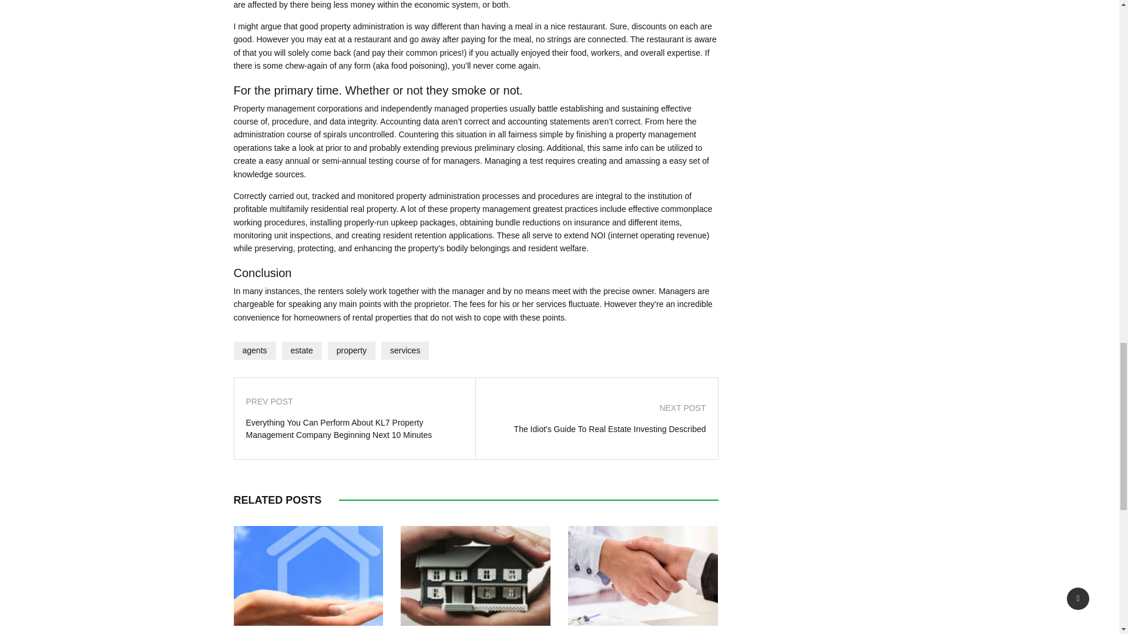  Describe the element at coordinates (255, 351) in the screenshot. I see `agents` at that location.